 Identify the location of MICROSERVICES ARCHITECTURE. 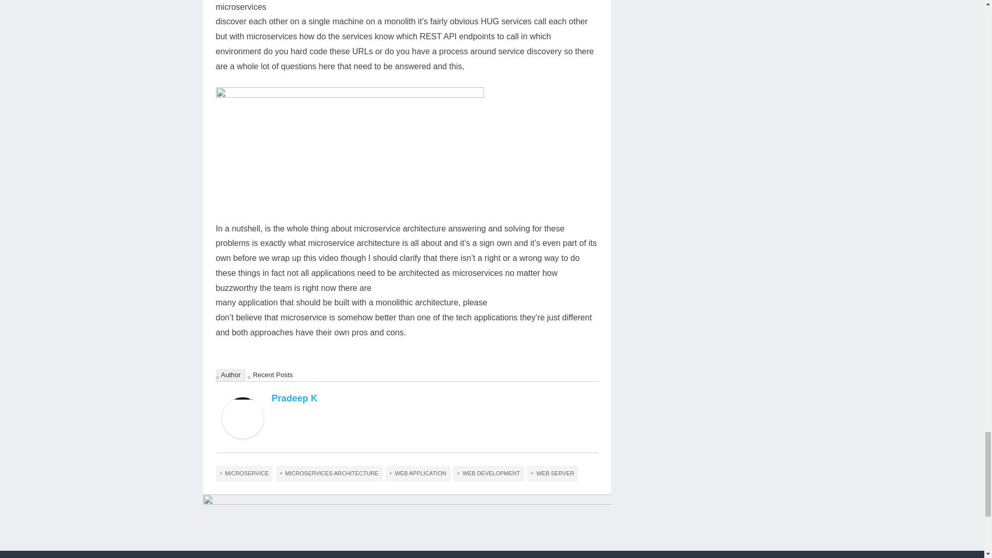
(329, 473).